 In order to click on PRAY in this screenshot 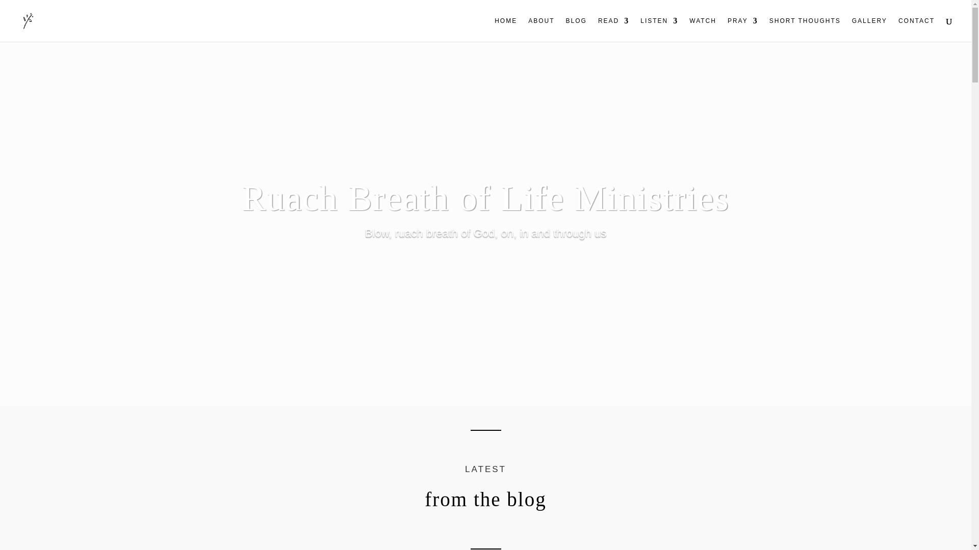, I will do `click(742, 30)`.